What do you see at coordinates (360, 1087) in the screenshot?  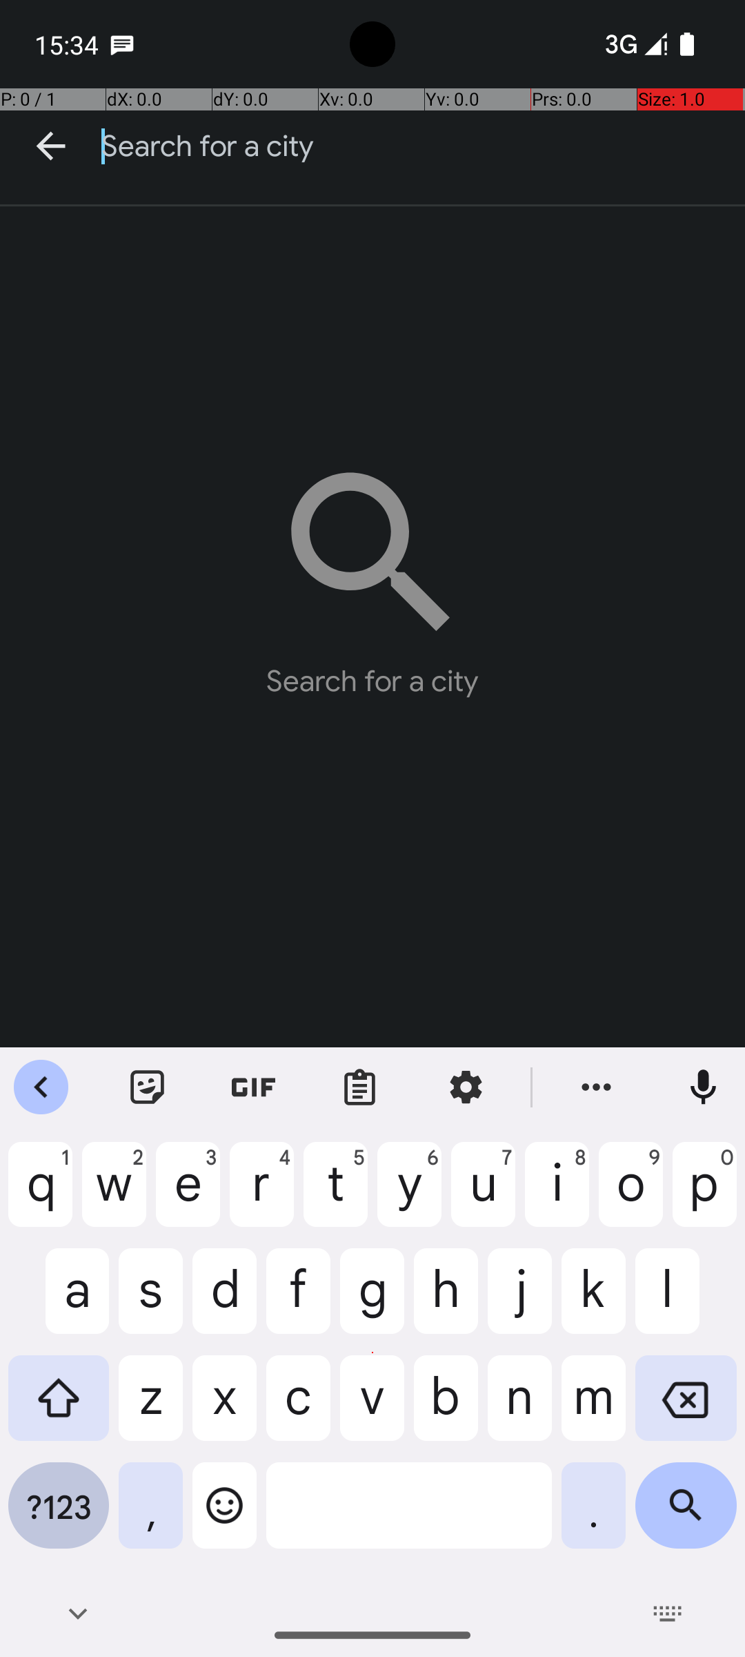 I see `Clipboard` at bounding box center [360, 1087].